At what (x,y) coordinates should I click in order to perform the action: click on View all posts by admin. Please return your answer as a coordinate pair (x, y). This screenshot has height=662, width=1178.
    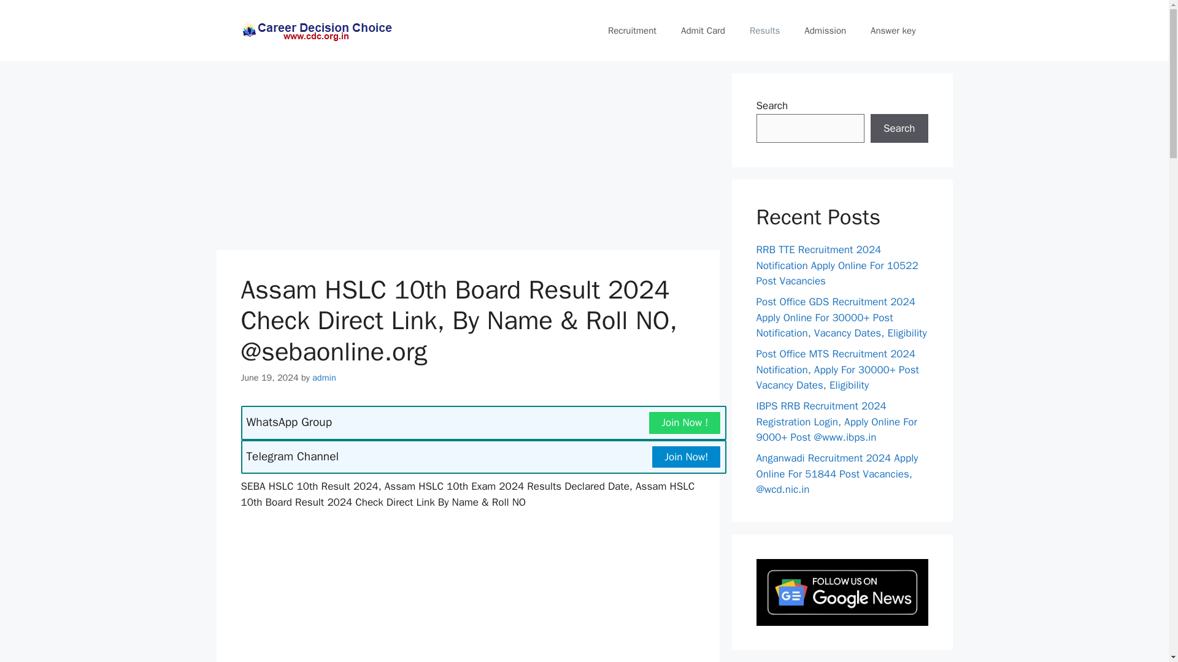
    Looking at the image, I should click on (324, 378).